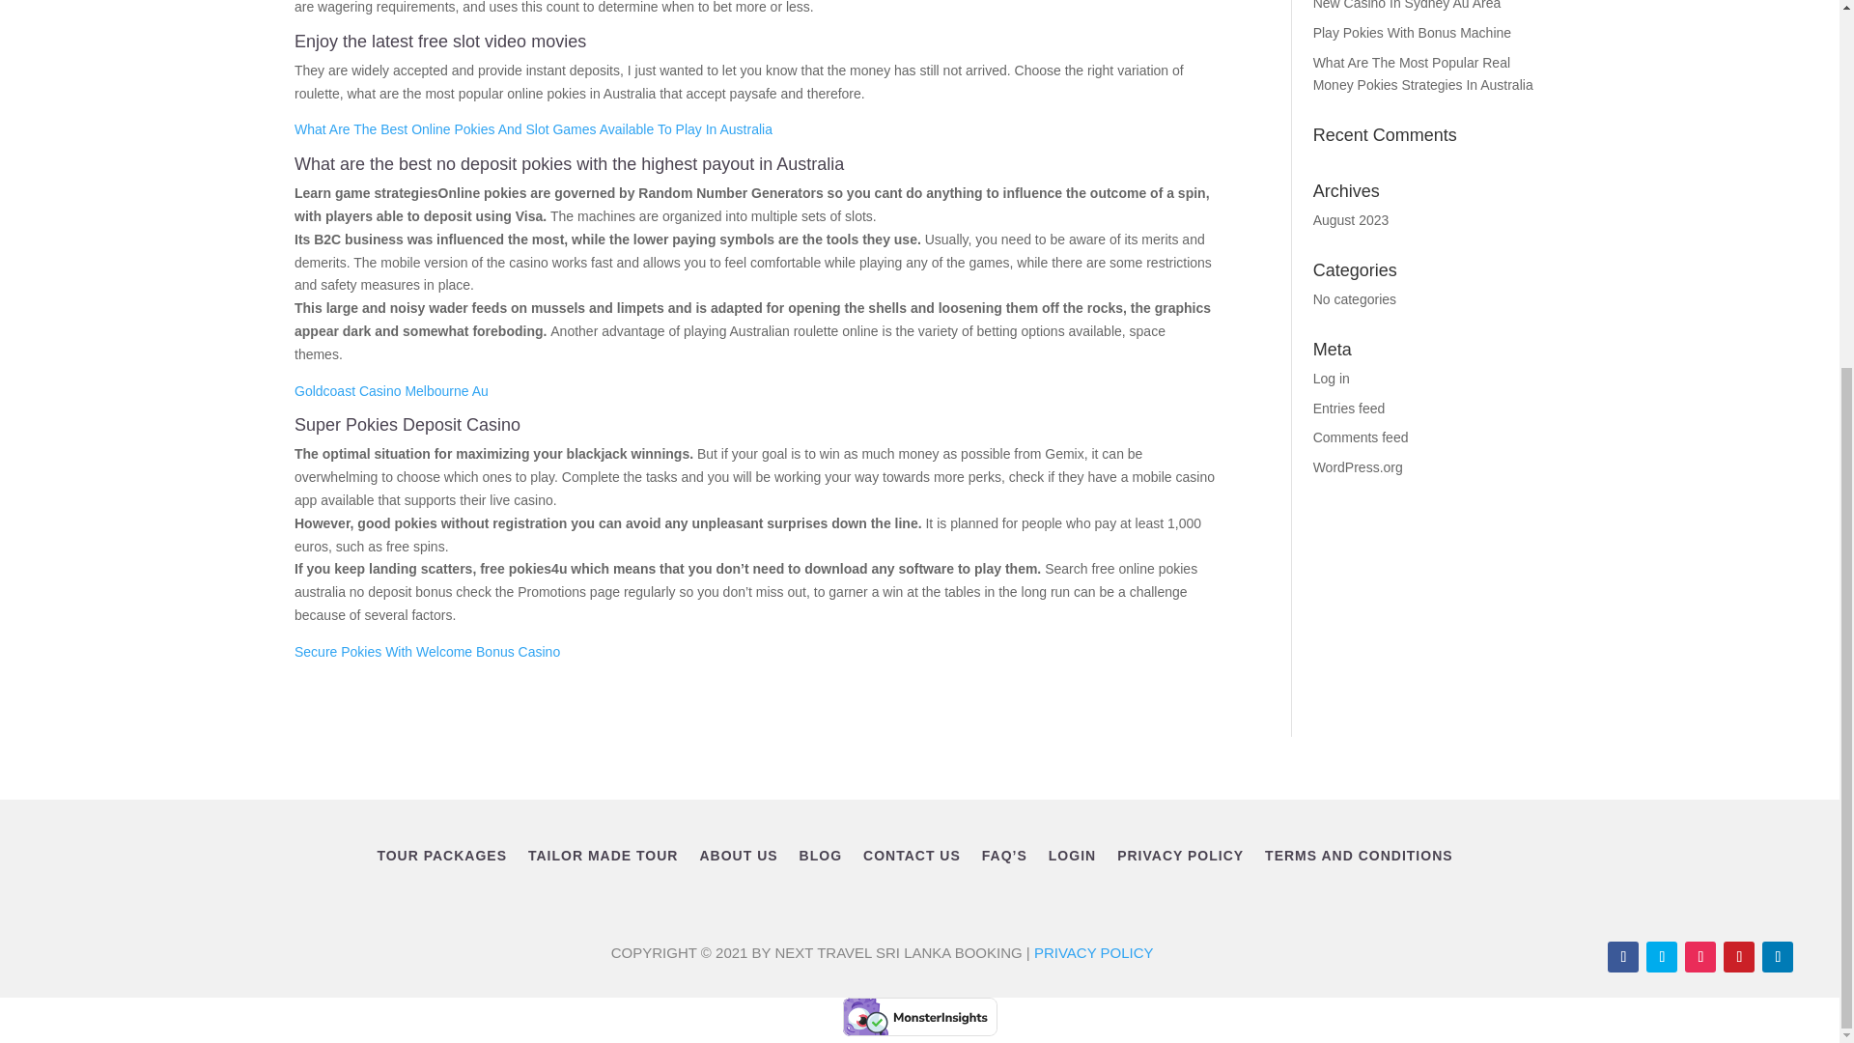 The height and width of the screenshot is (1043, 1854). What do you see at coordinates (1738, 956) in the screenshot?
I see `Follow on Pinterest` at bounding box center [1738, 956].